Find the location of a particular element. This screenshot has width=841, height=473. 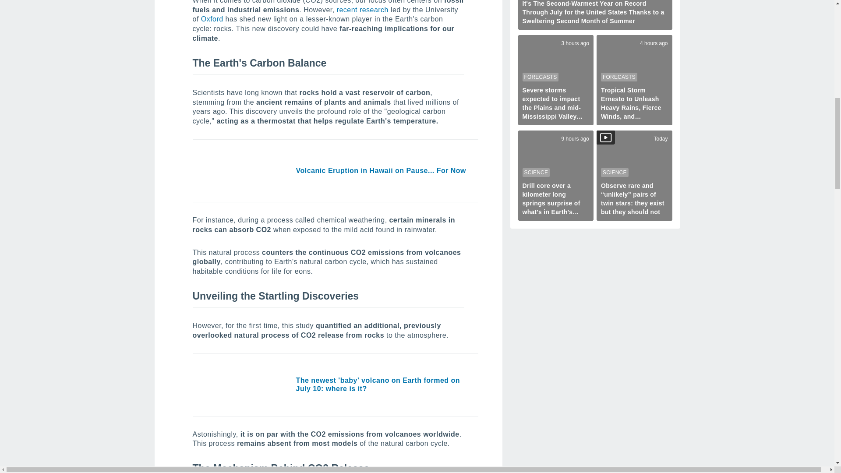

Volcanic Eruption in Hawaii on Pause... For Now is located at coordinates (244, 170).